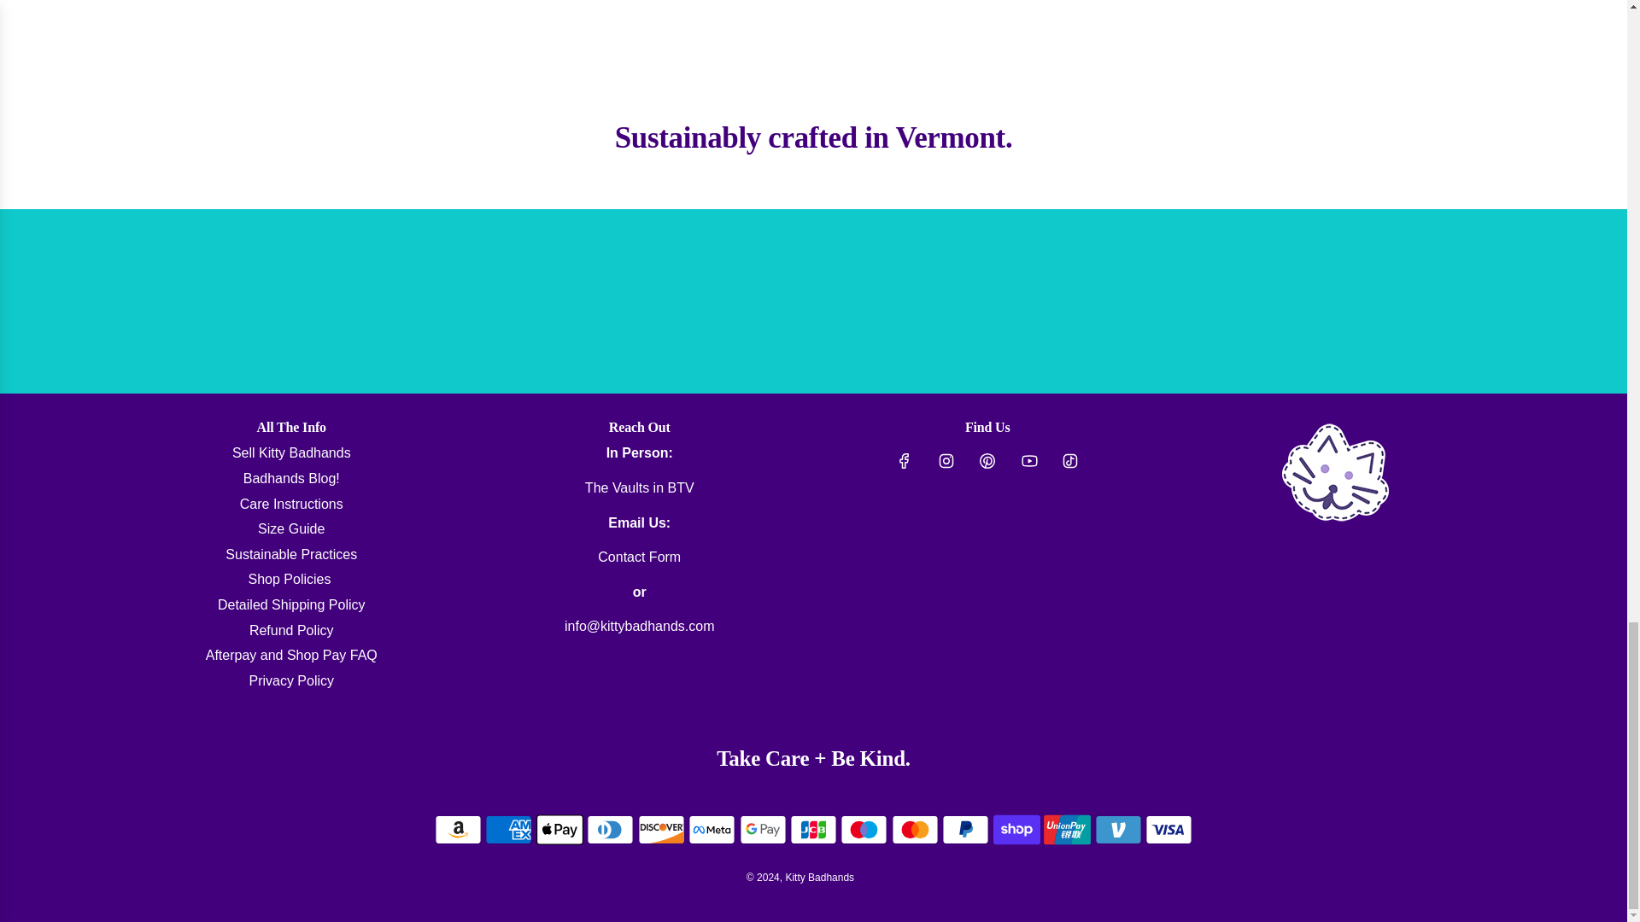  Describe the element at coordinates (813, 830) in the screenshot. I see `JCB` at that location.